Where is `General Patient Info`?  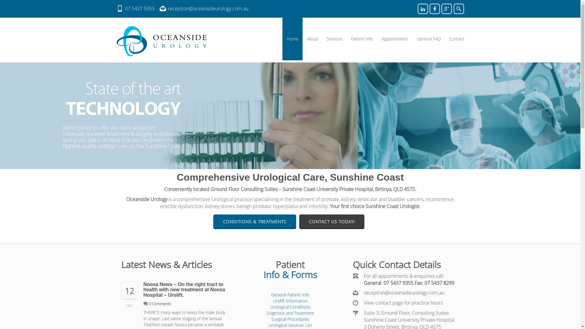
General Patient Info is located at coordinates (290, 295).